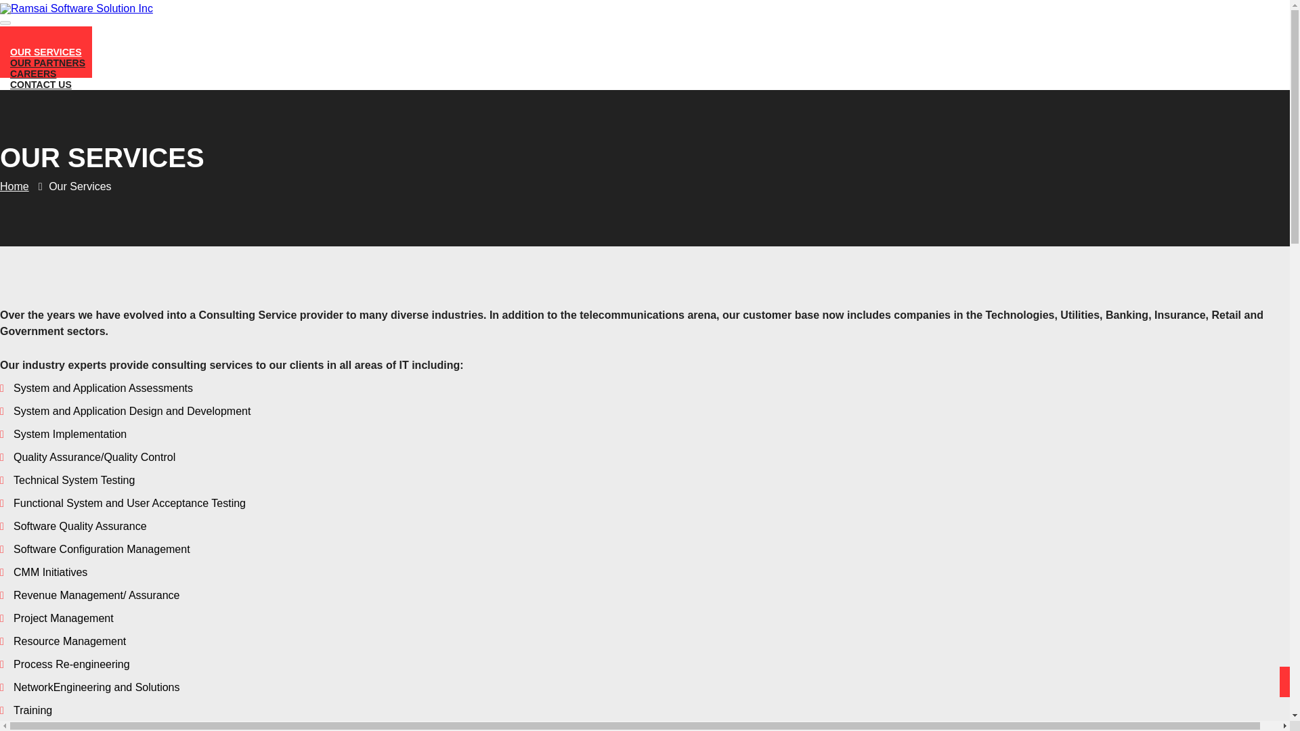  What do you see at coordinates (24, 30) in the screenshot?
I see `HOME` at bounding box center [24, 30].